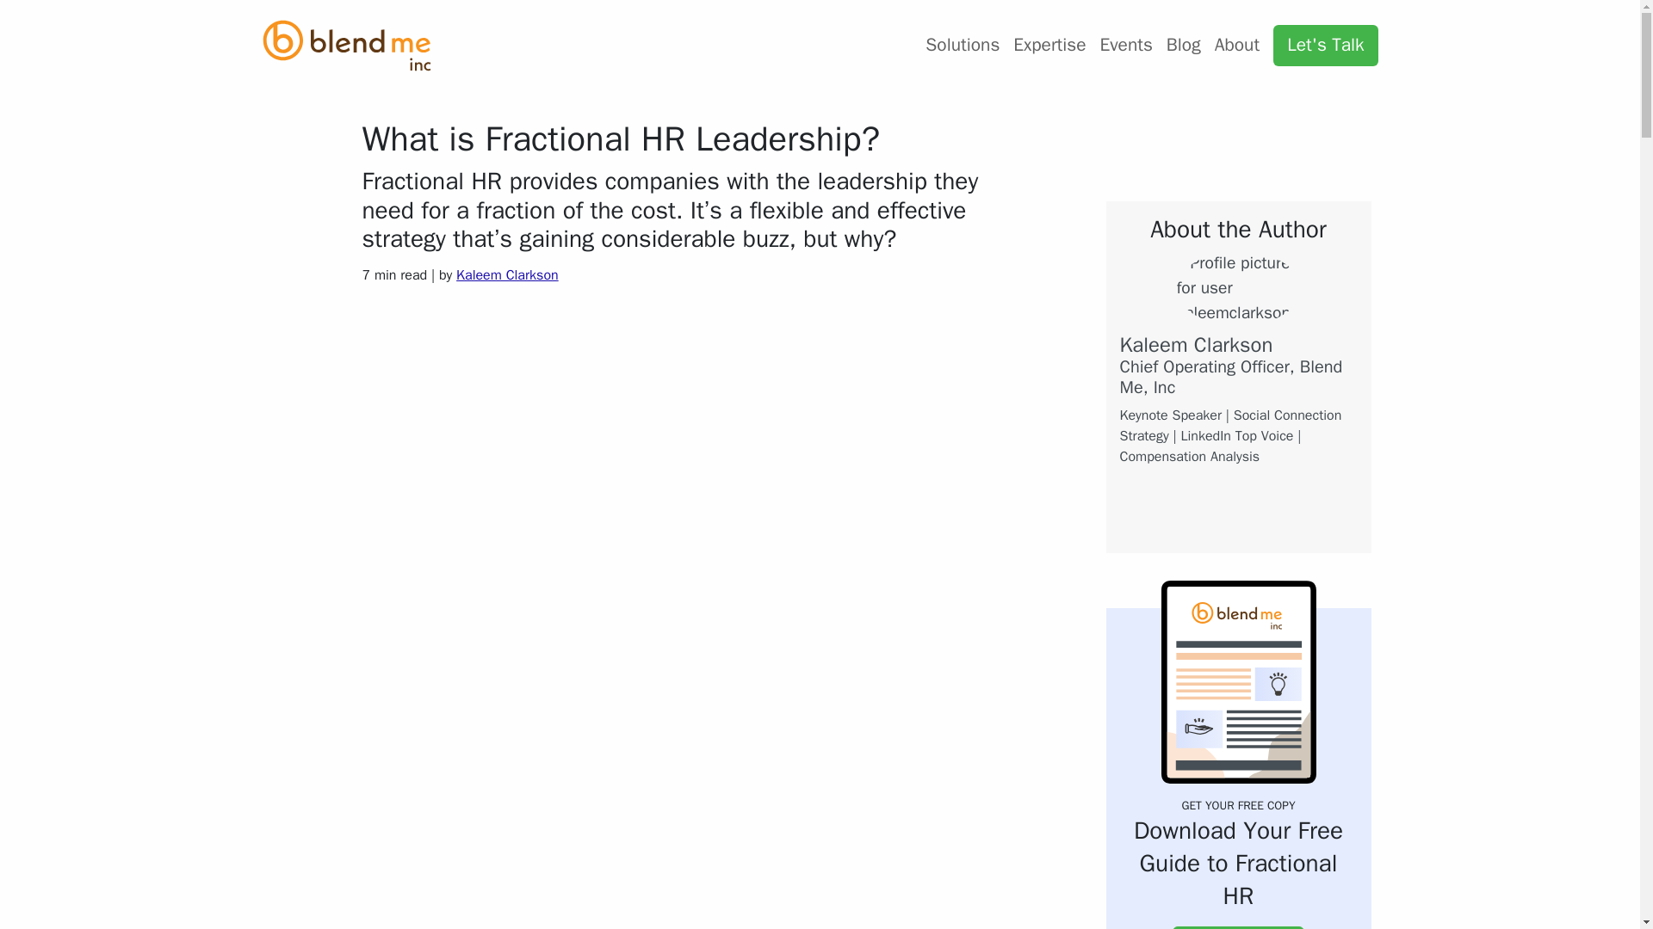  What do you see at coordinates (1184, 45) in the screenshot?
I see `Blog` at bounding box center [1184, 45].